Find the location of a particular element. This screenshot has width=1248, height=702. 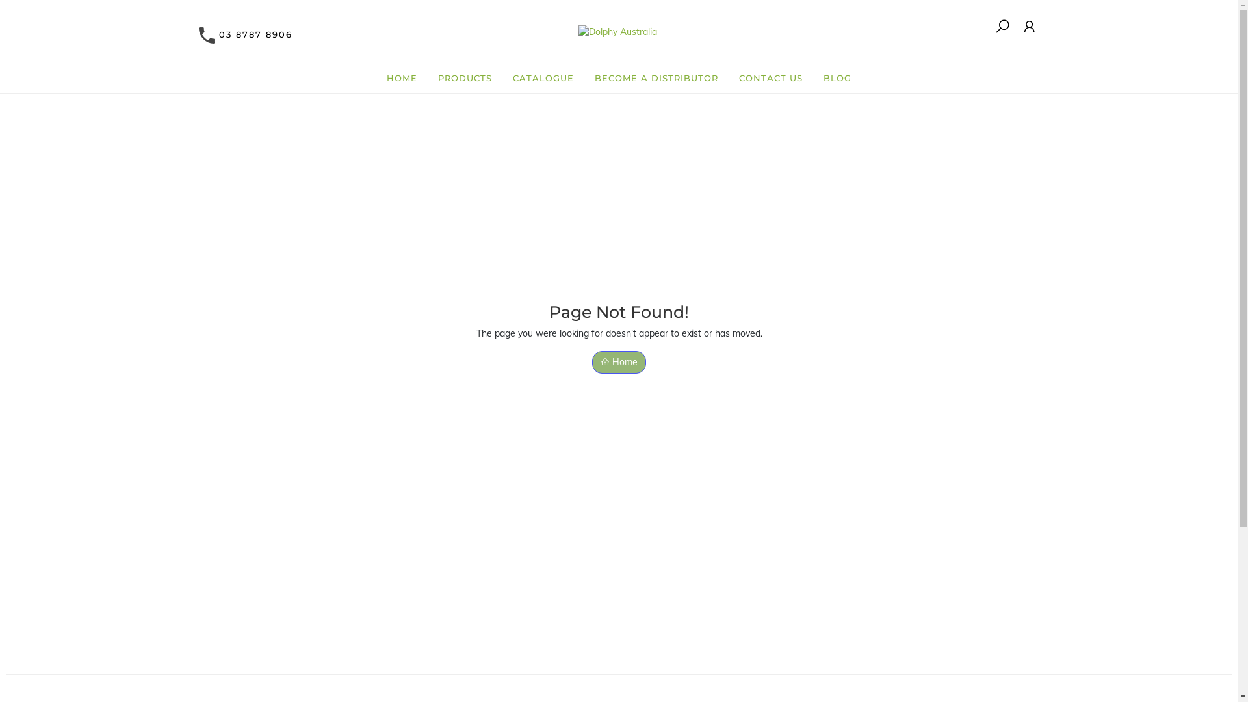

03 8787 8906 is located at coordinates (255, 34).